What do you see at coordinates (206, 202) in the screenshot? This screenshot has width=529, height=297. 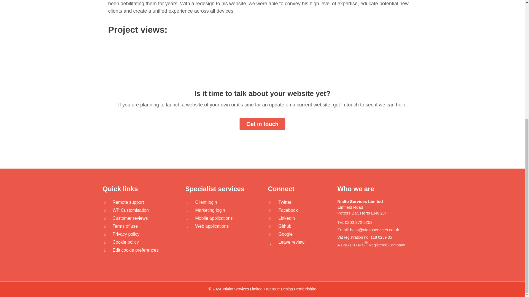 I see `Client login` at bounding box center [206, 202].